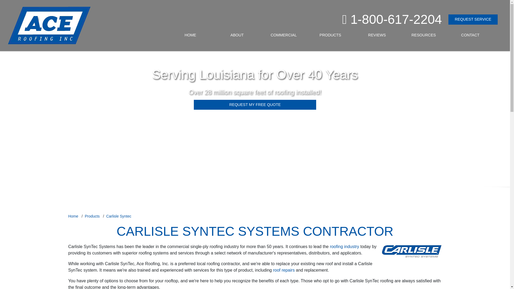 The image size is (514, 289). I want to click on 1-800-617-2204, so click(395, 19).